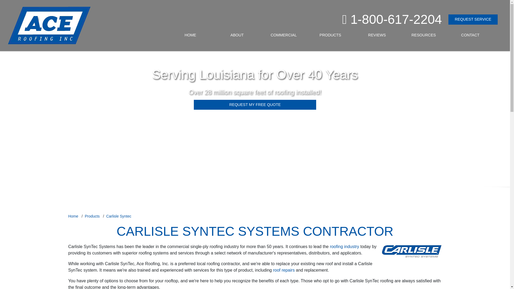 The image size is (514, 289). I want to click on 1-800-617-2204, so click(395, 19).